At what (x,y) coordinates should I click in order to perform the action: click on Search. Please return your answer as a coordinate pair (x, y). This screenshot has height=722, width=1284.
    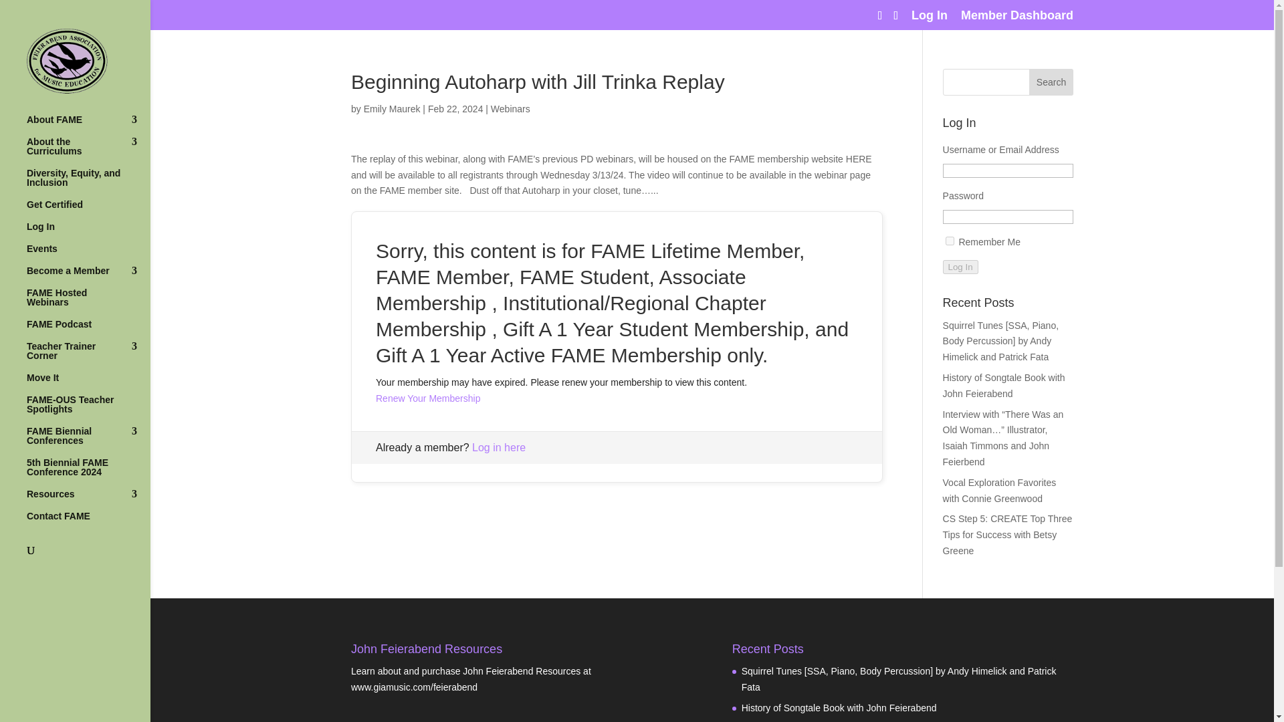
    Looking at the image, I should click on (1051, 82).